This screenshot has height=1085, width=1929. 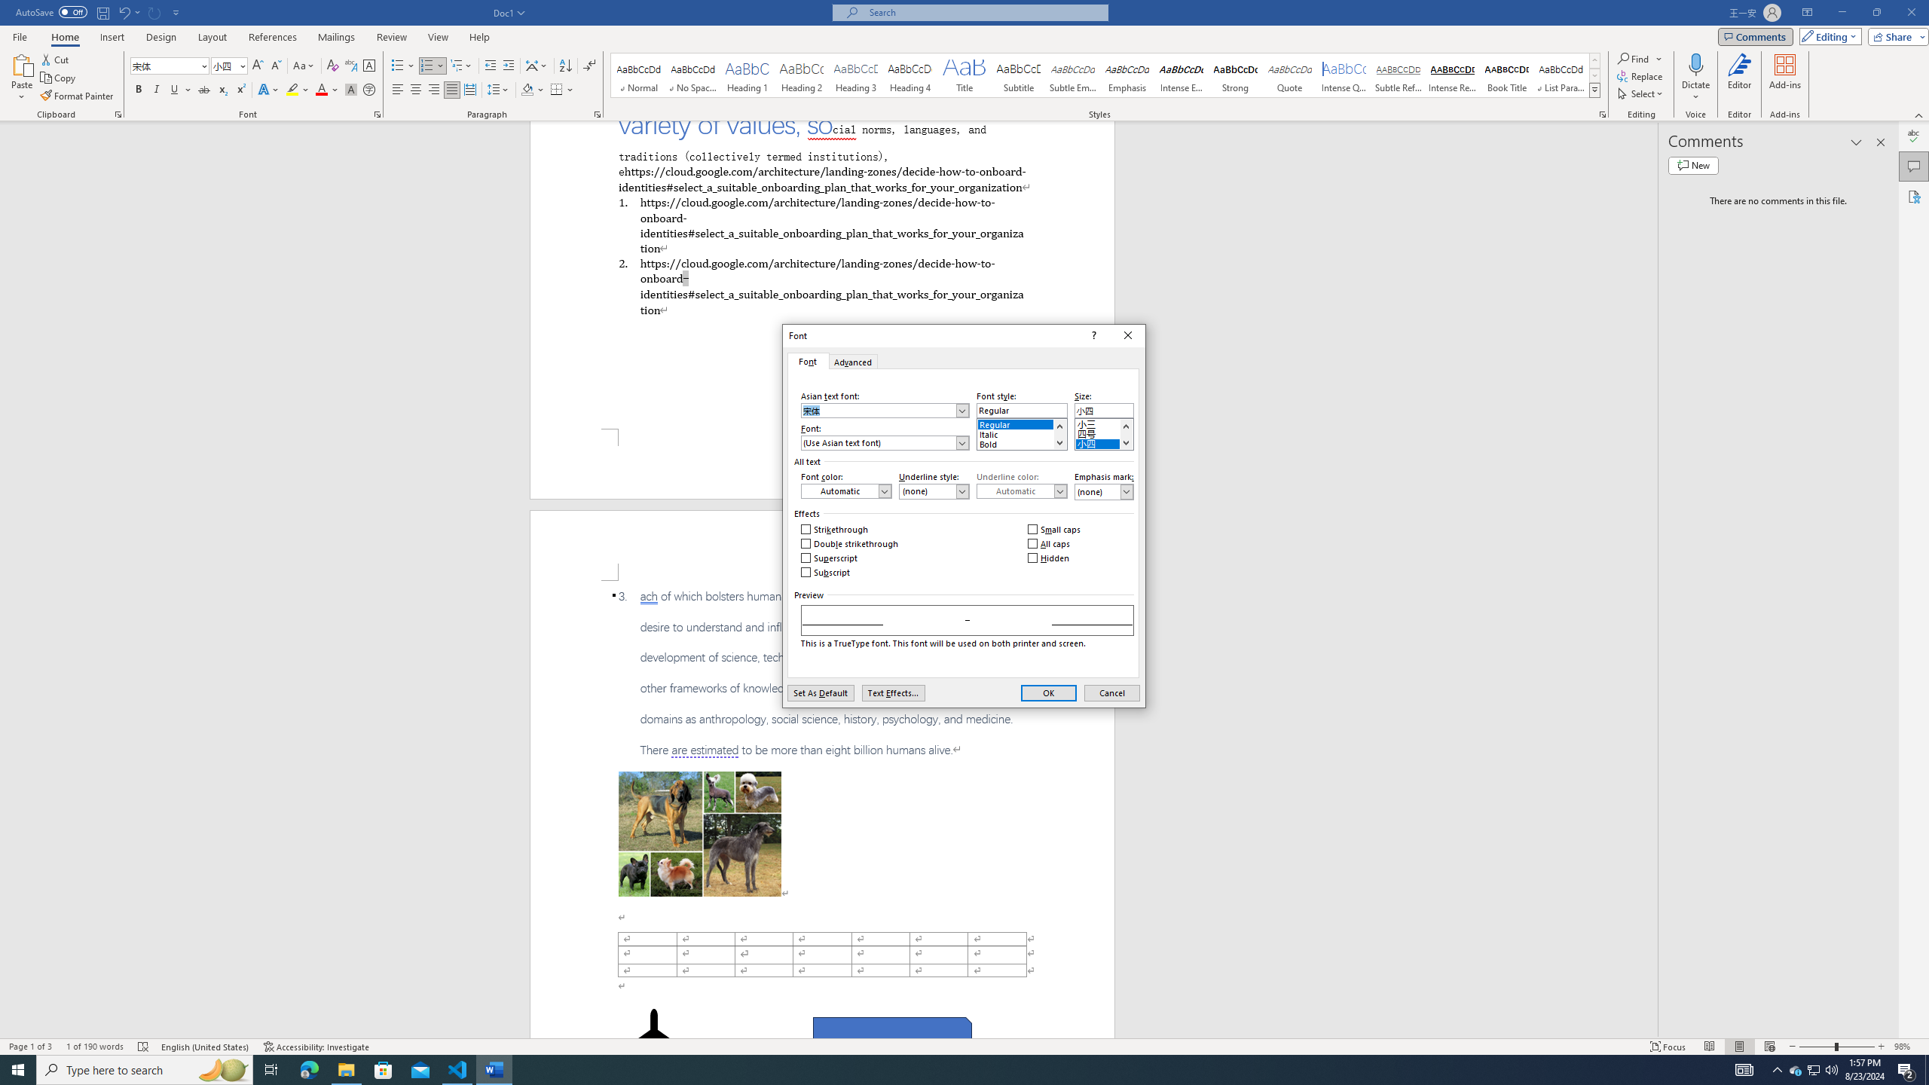 I want to click on Page Number Page 1 of 3, so click(x=30, y=1047).